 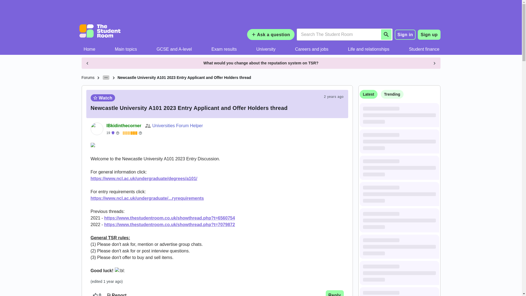 What do you see at coordinates (126, 49) in the screenshot?
I see `Main topics` at bounding box center [126, 49].